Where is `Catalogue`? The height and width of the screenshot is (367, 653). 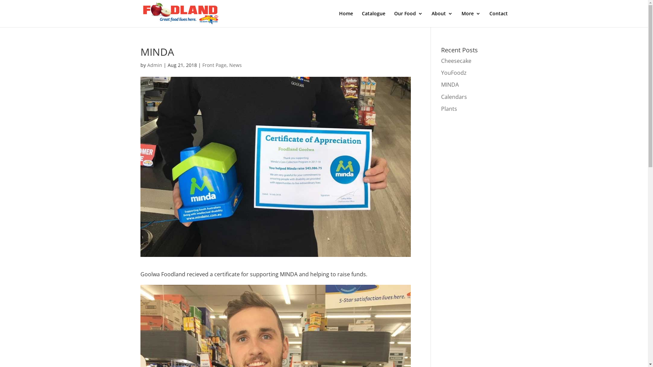
Catalogue is located at coordinates (373, 19).